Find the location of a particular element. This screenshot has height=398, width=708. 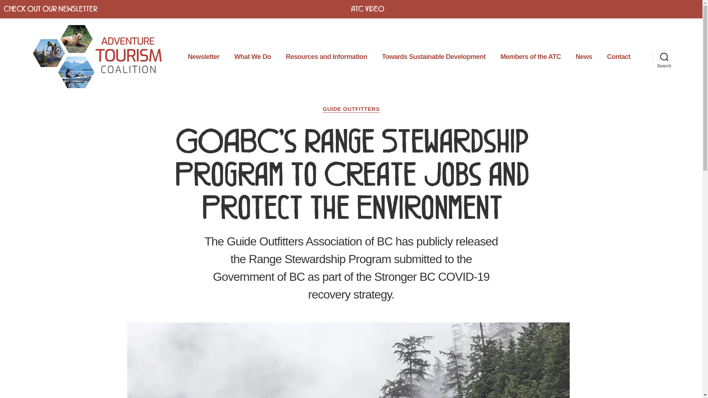

ATC VIDEO is located at coordinates (368, 8).